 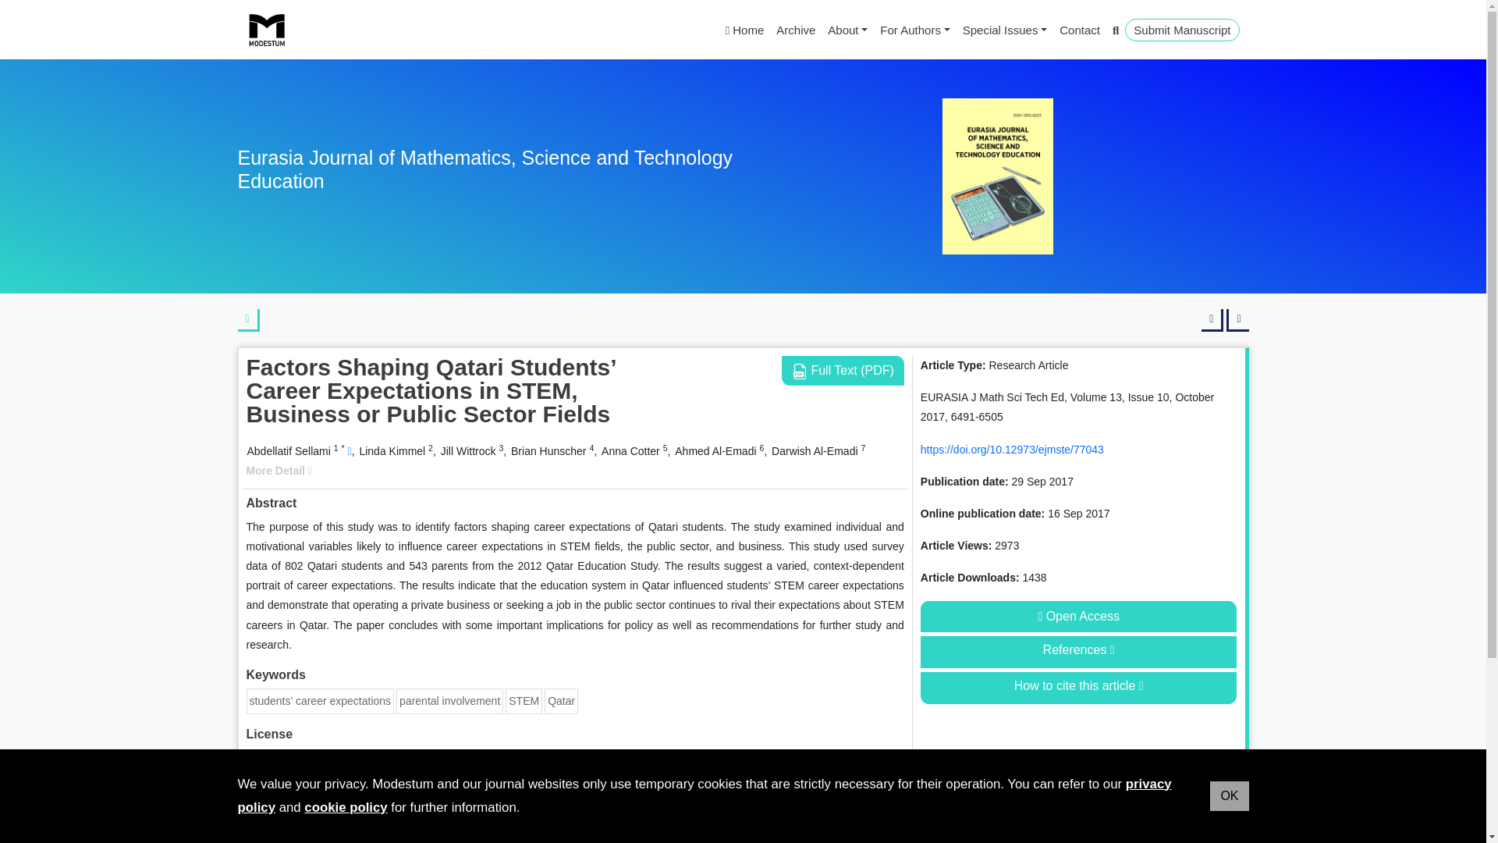 I want to click on parental involvement, so click(x=449, y=701).